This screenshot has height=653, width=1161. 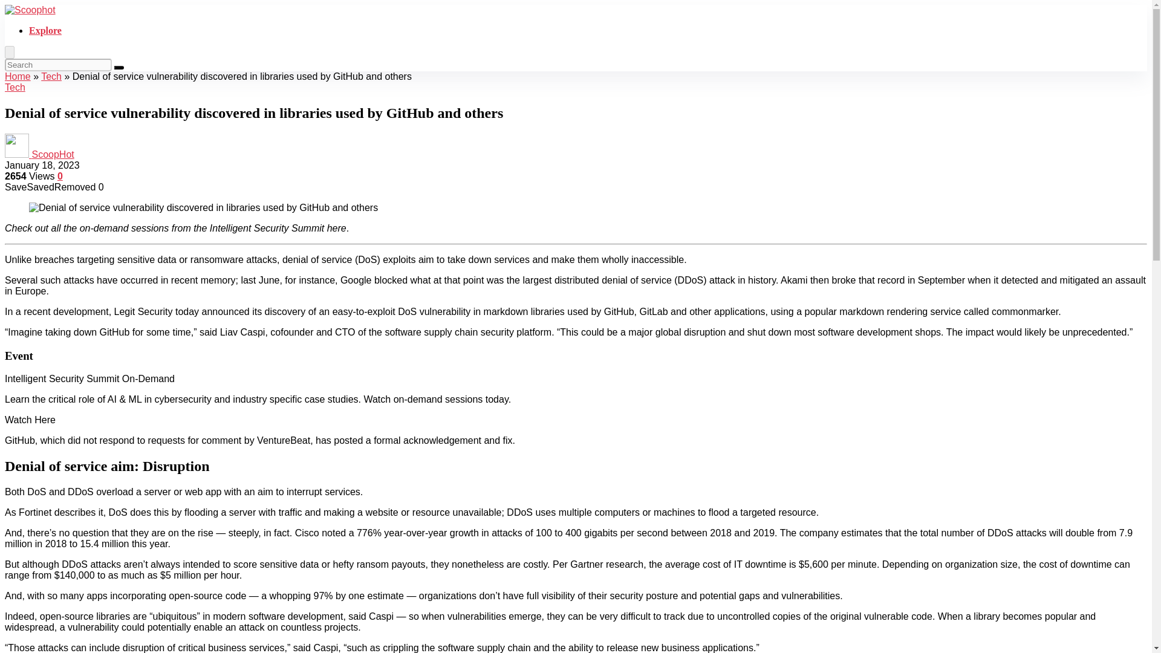 I want to click on Explore, so click(x=45, y=30).